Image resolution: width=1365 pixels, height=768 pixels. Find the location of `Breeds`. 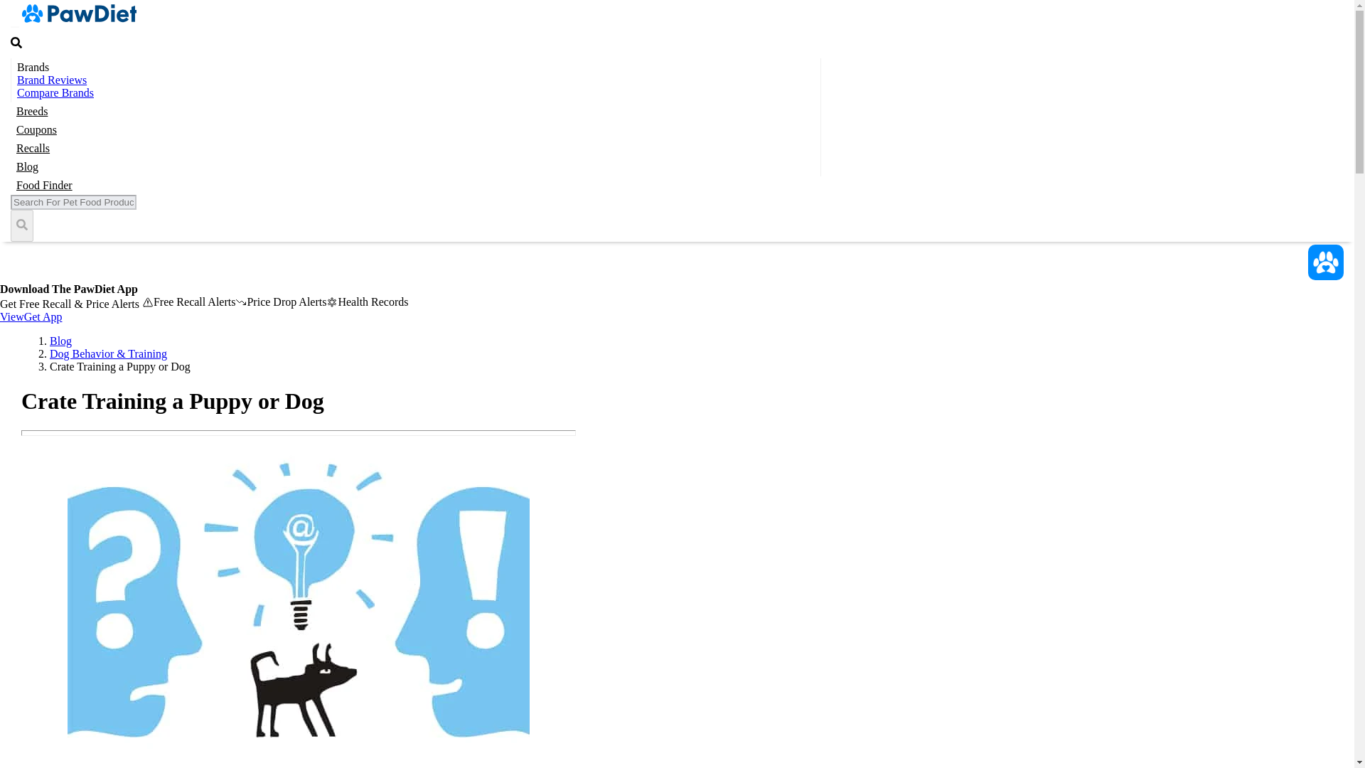

Breeds is located at coordinates (32, 111).